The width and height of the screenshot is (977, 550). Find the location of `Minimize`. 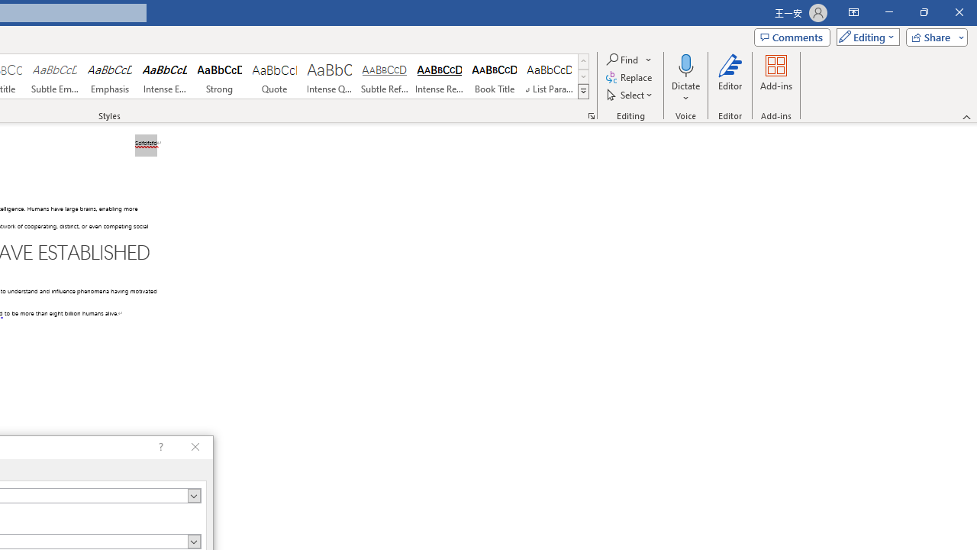

Minimize is located at coordinates (888, 12).